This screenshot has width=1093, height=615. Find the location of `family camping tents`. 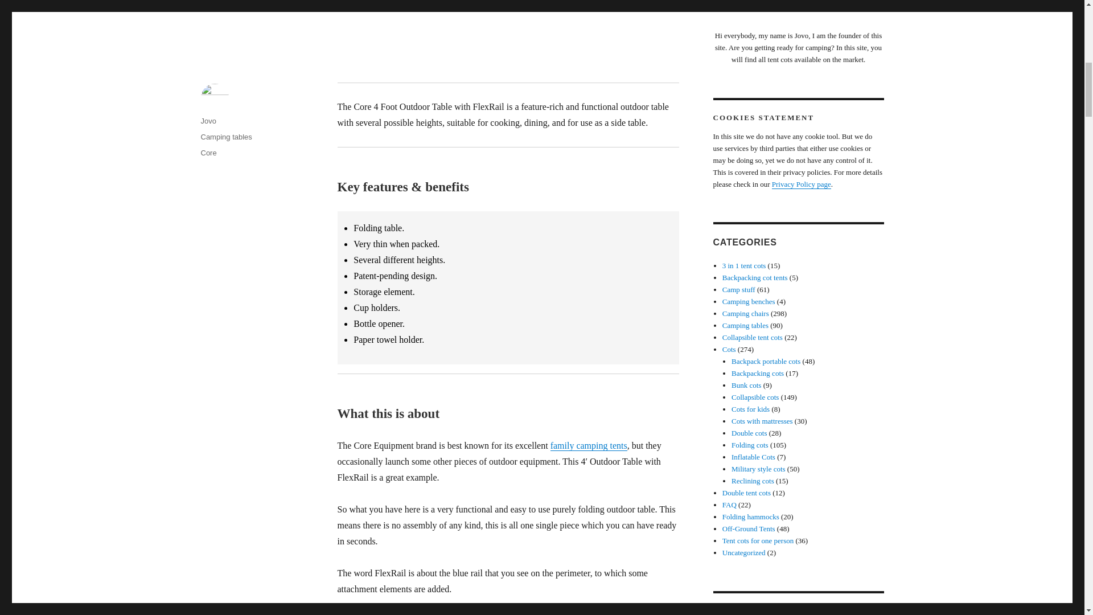

family camping tents is located at coordinates (589, 445).